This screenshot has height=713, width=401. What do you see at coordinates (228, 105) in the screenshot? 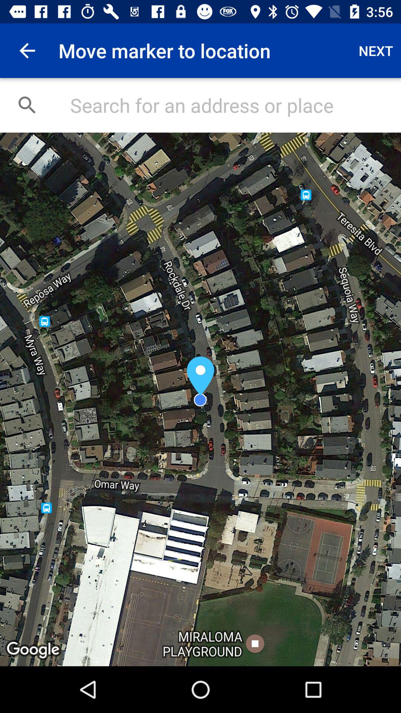
I see `enter search location` at bounding box center [228, 105].